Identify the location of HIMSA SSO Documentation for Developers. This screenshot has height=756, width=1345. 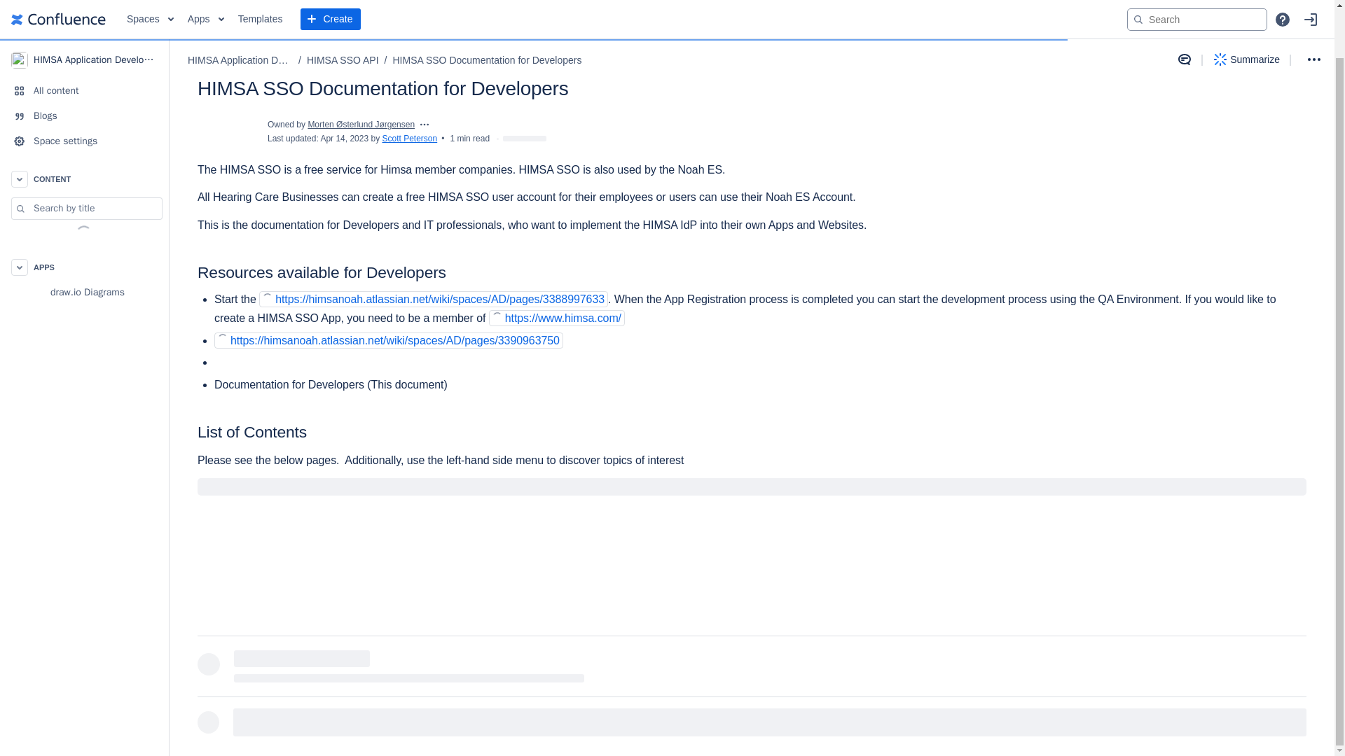
(486, 7).